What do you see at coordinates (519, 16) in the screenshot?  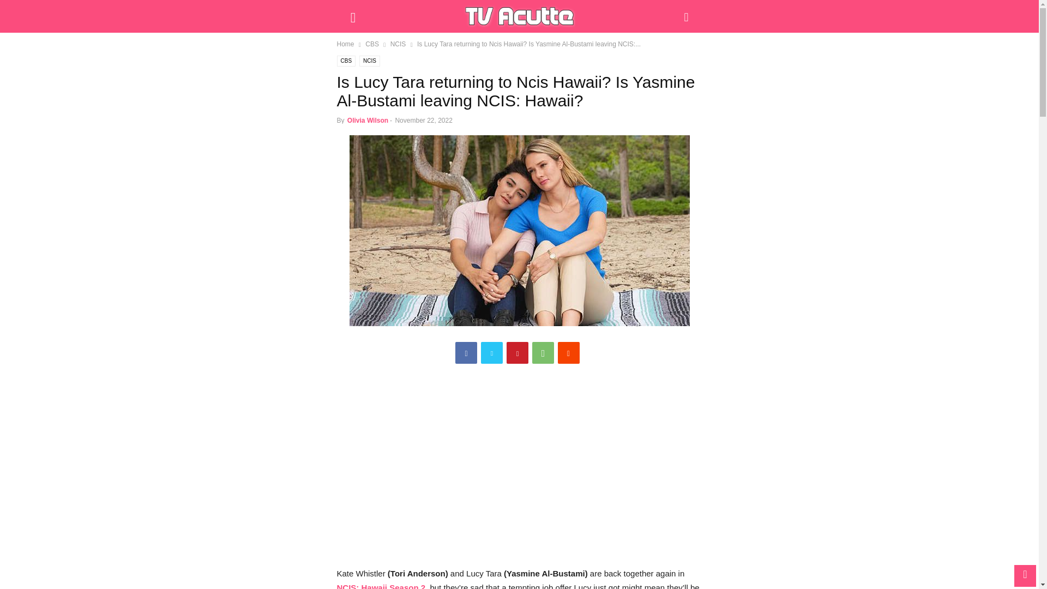 I see `TV Acutte` at bounding box center [519, 16].